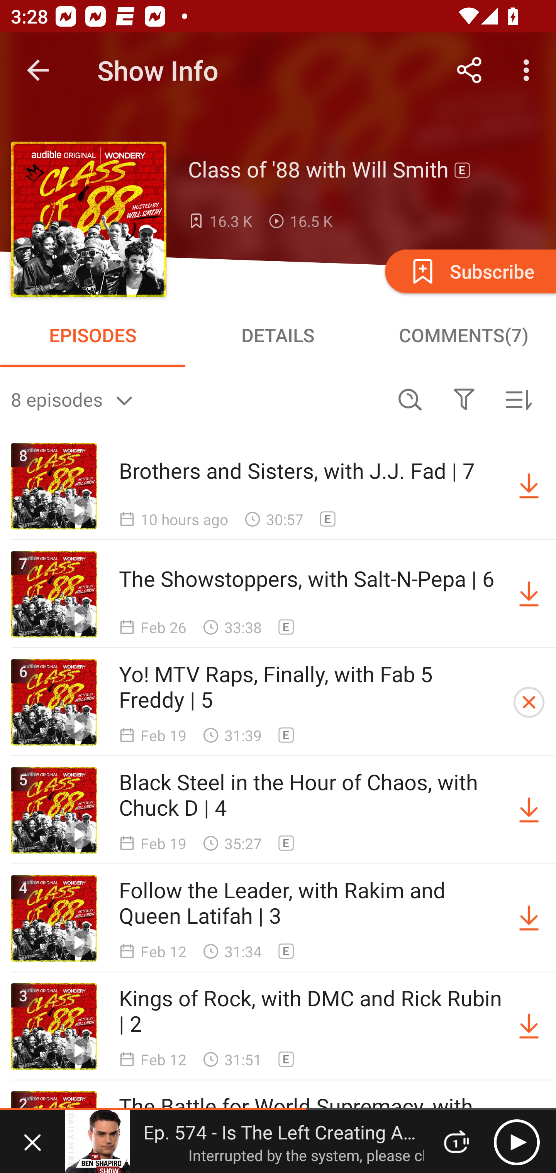 This screenshot has width=556, height=1173. I want to click on EPISODES, so click(93, 335).